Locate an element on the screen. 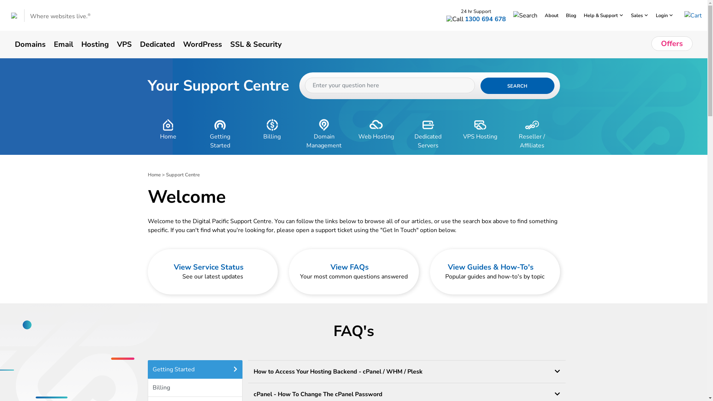 The width and height of the screenshot is (713, 401). Home is located at coordinates (168, 134).